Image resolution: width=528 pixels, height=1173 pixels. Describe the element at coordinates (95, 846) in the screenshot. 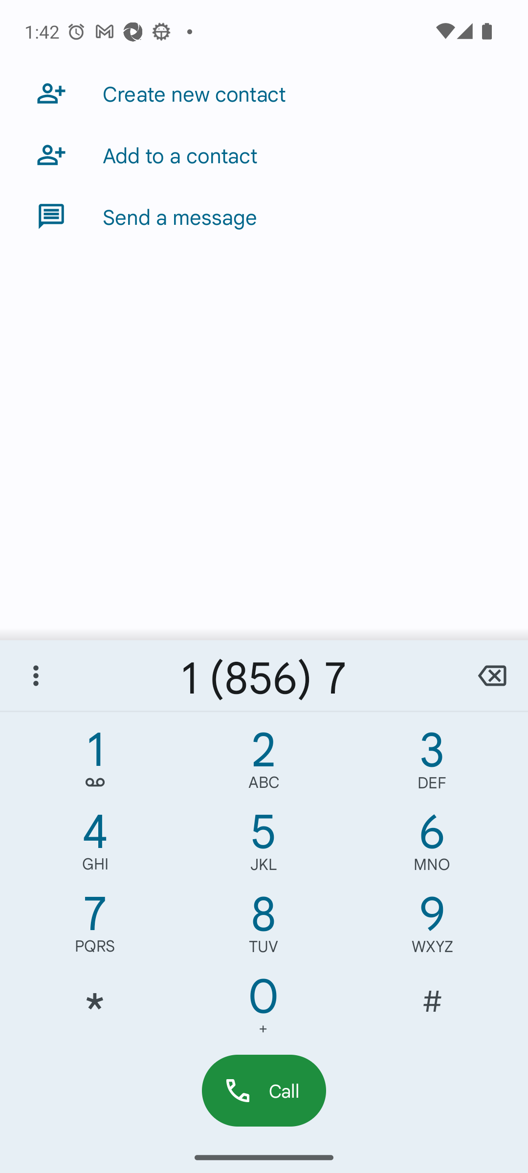

I see `4,GHI 4 GHI` at that location.